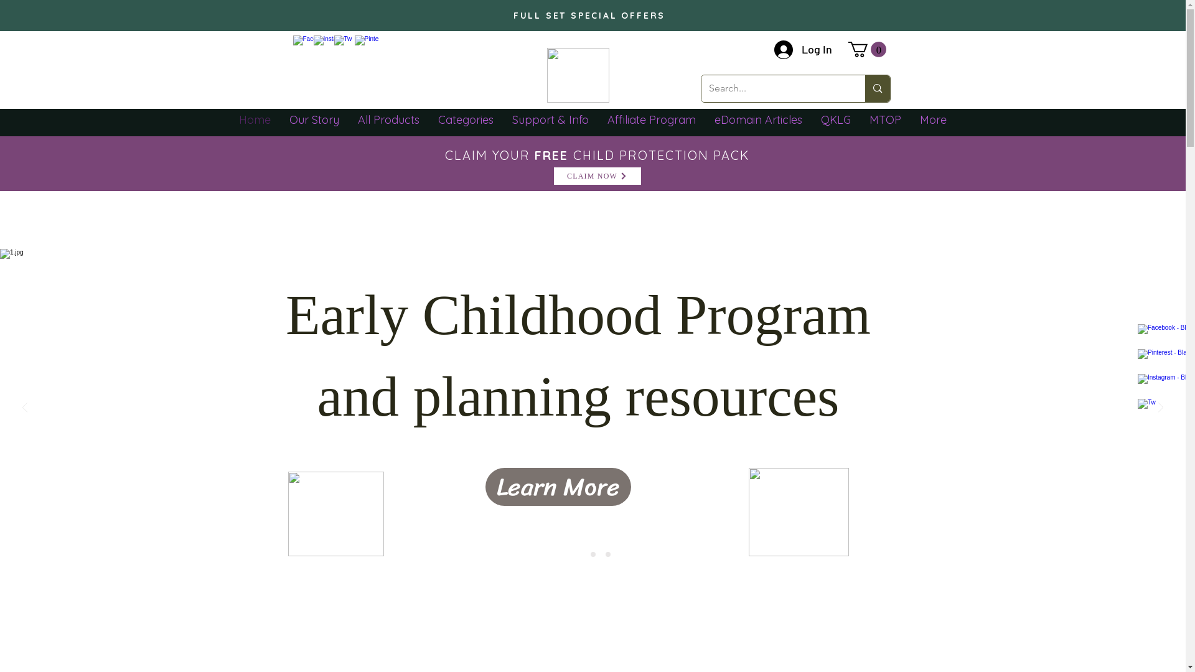 The height and width of the screenshot is (672, 1195). What do you see at coordinates (758, 124) in the screenshot?
I see `eDomain Articles` at bounding box center [758, 124].